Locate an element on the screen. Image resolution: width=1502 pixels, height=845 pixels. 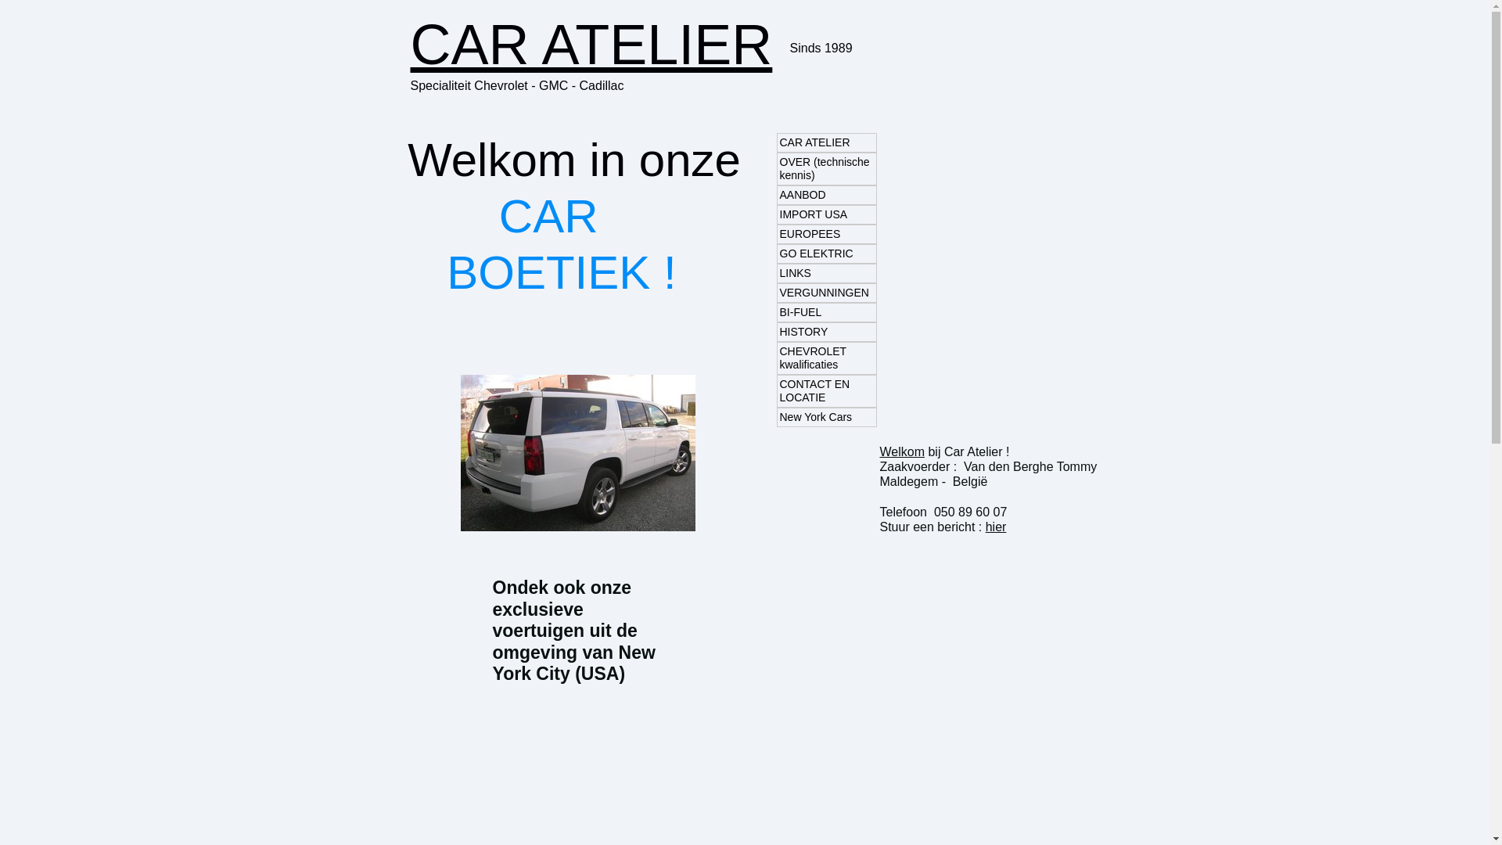
Welkom bij Car Atelier ! is located at coordinates (944, 452).